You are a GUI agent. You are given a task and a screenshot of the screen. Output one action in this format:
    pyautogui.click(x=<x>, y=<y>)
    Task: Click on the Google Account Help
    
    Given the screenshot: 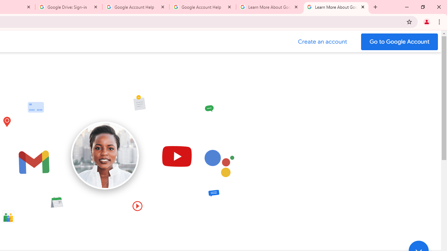 What is the action you would take?
    pyautogui.click(x=203, y=7)
    